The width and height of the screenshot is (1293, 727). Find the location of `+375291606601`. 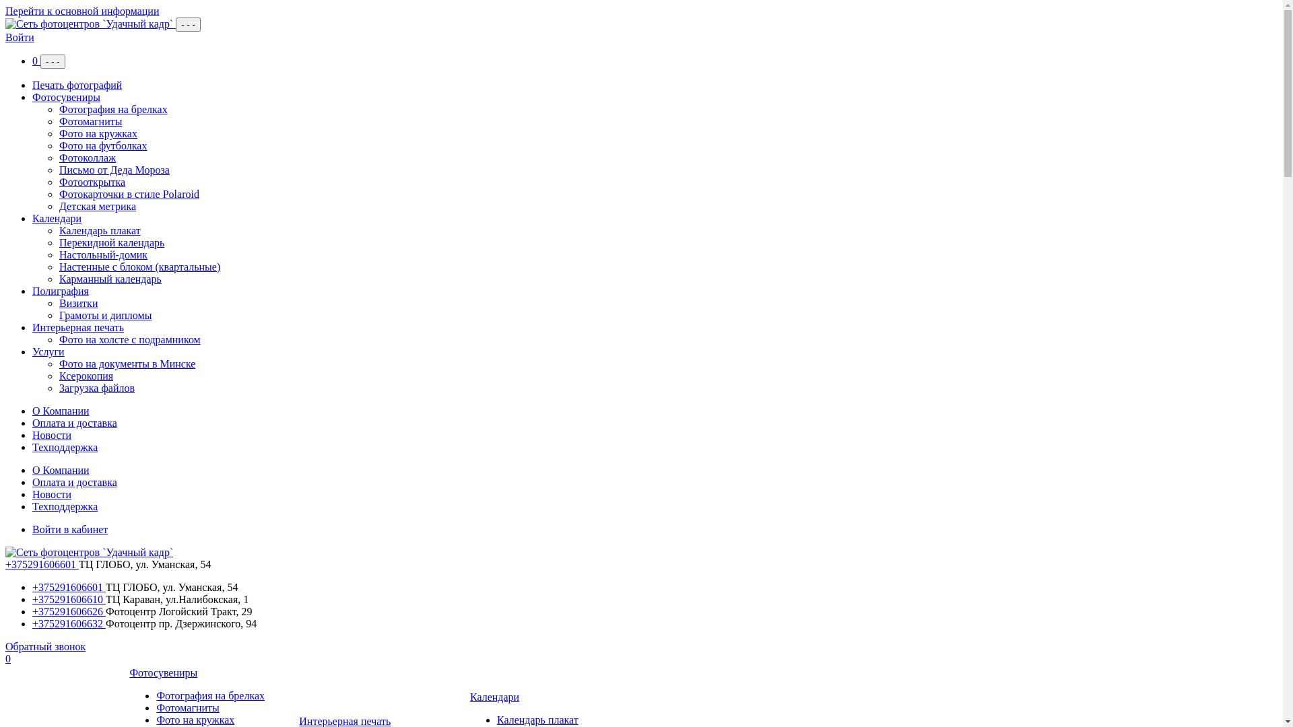

+375291606601 is located at coordinates (42, 564).